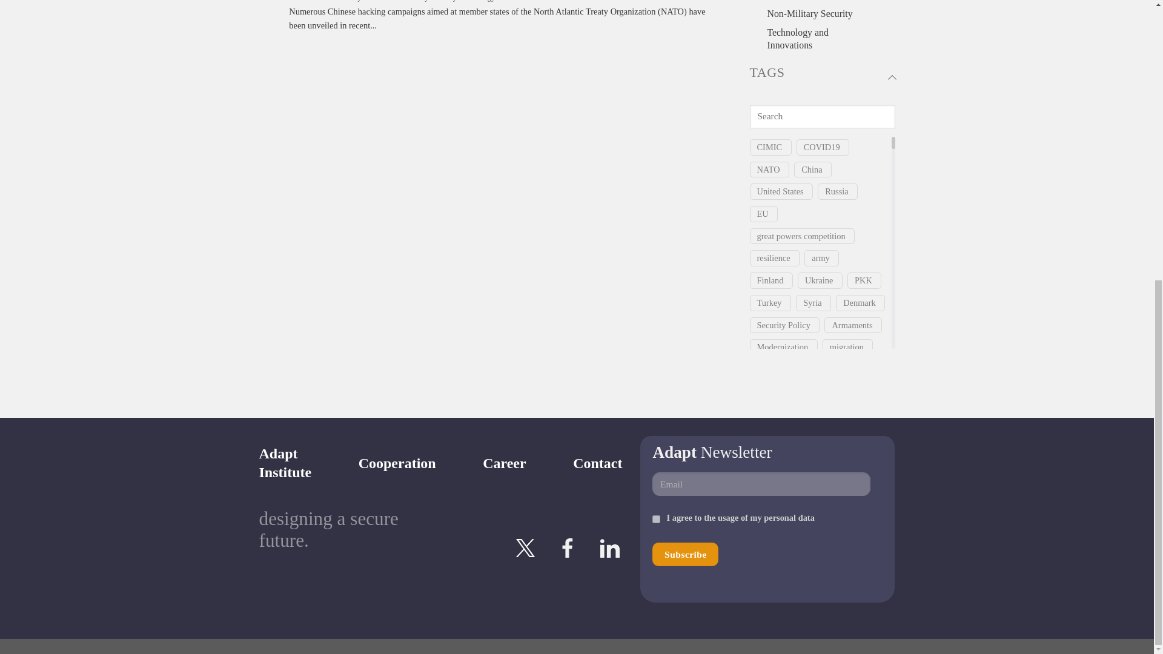 This screenshot has height=654, width=1163. Describe the element at coordinates (821, 258) in the screenshot. I see `army` at that location.